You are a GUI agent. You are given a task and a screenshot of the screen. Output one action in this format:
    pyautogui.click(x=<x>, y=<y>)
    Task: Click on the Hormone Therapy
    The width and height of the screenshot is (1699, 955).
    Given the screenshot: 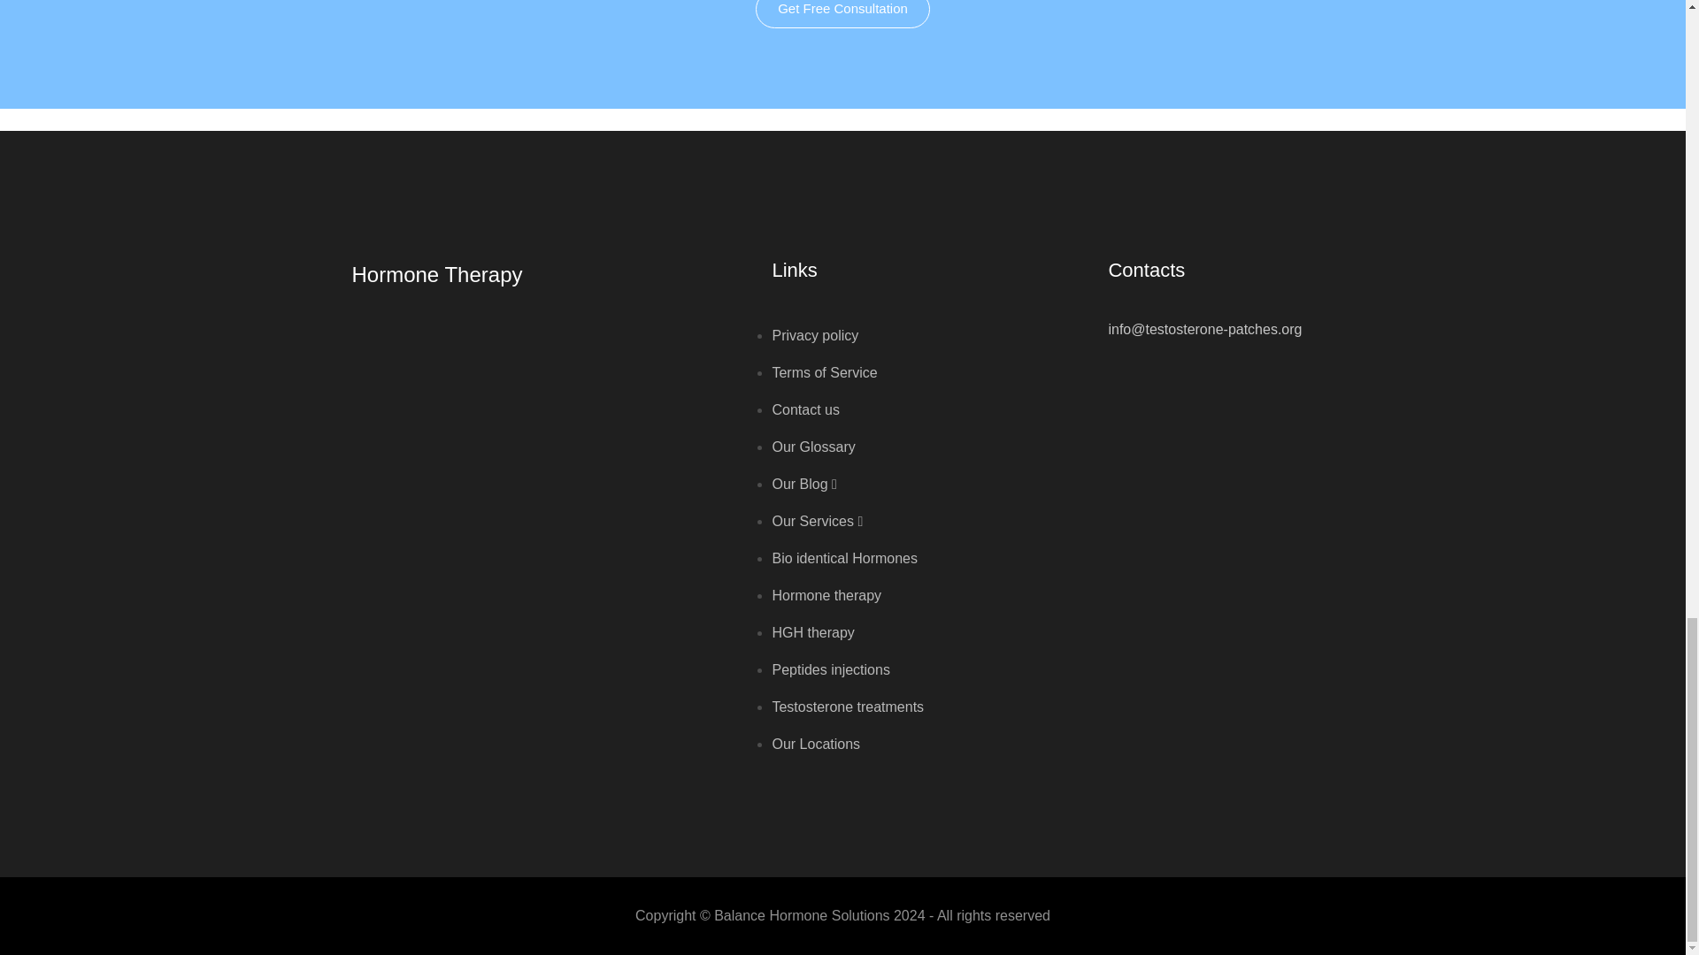 What is the action you would take?
    pyautogui.click(x=437, y=274)
    